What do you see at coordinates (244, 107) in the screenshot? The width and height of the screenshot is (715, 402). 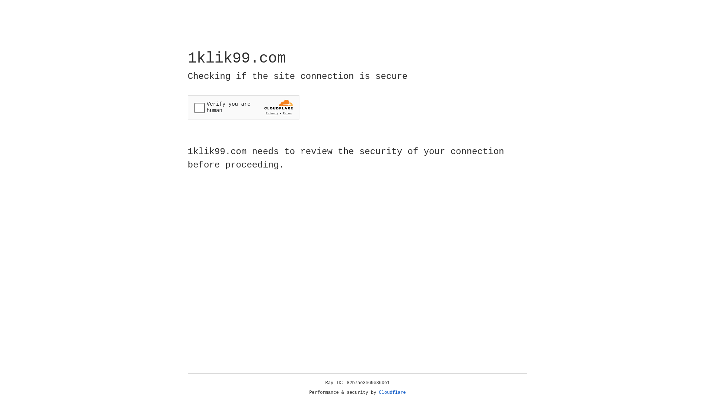 I see `Widget containing a Cloudflare security challenge` at bounding box center [244, 107].